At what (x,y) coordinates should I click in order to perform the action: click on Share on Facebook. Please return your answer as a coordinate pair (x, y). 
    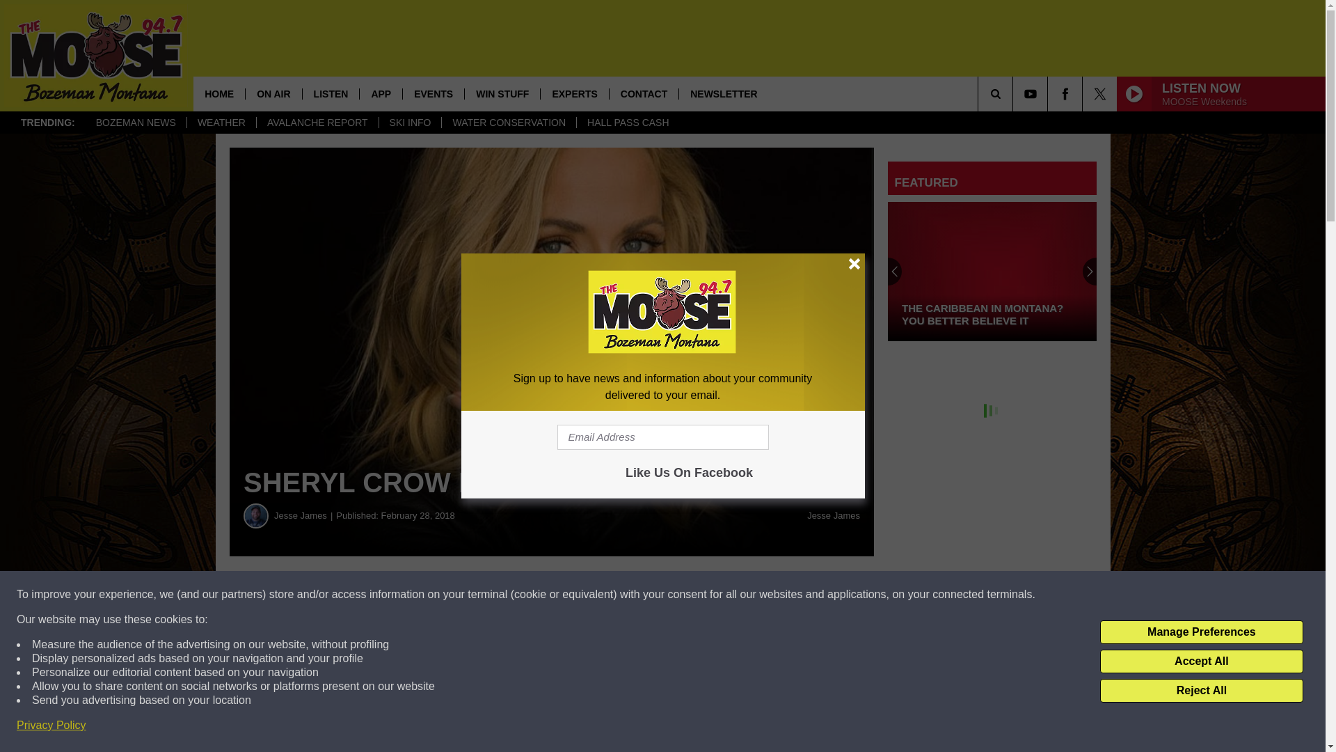
    Looking at the image, I should click on (423, 595).